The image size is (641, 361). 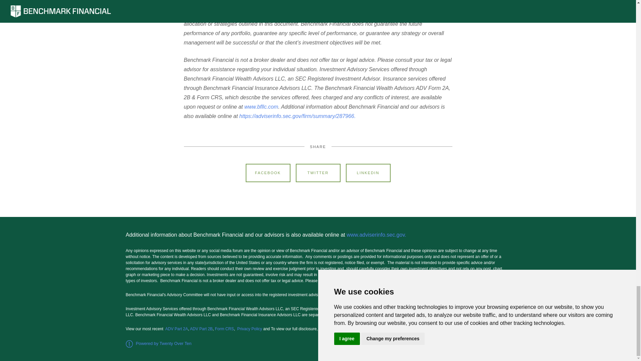 I want to click on www.bfllc.com, so click(x=261, y=107).